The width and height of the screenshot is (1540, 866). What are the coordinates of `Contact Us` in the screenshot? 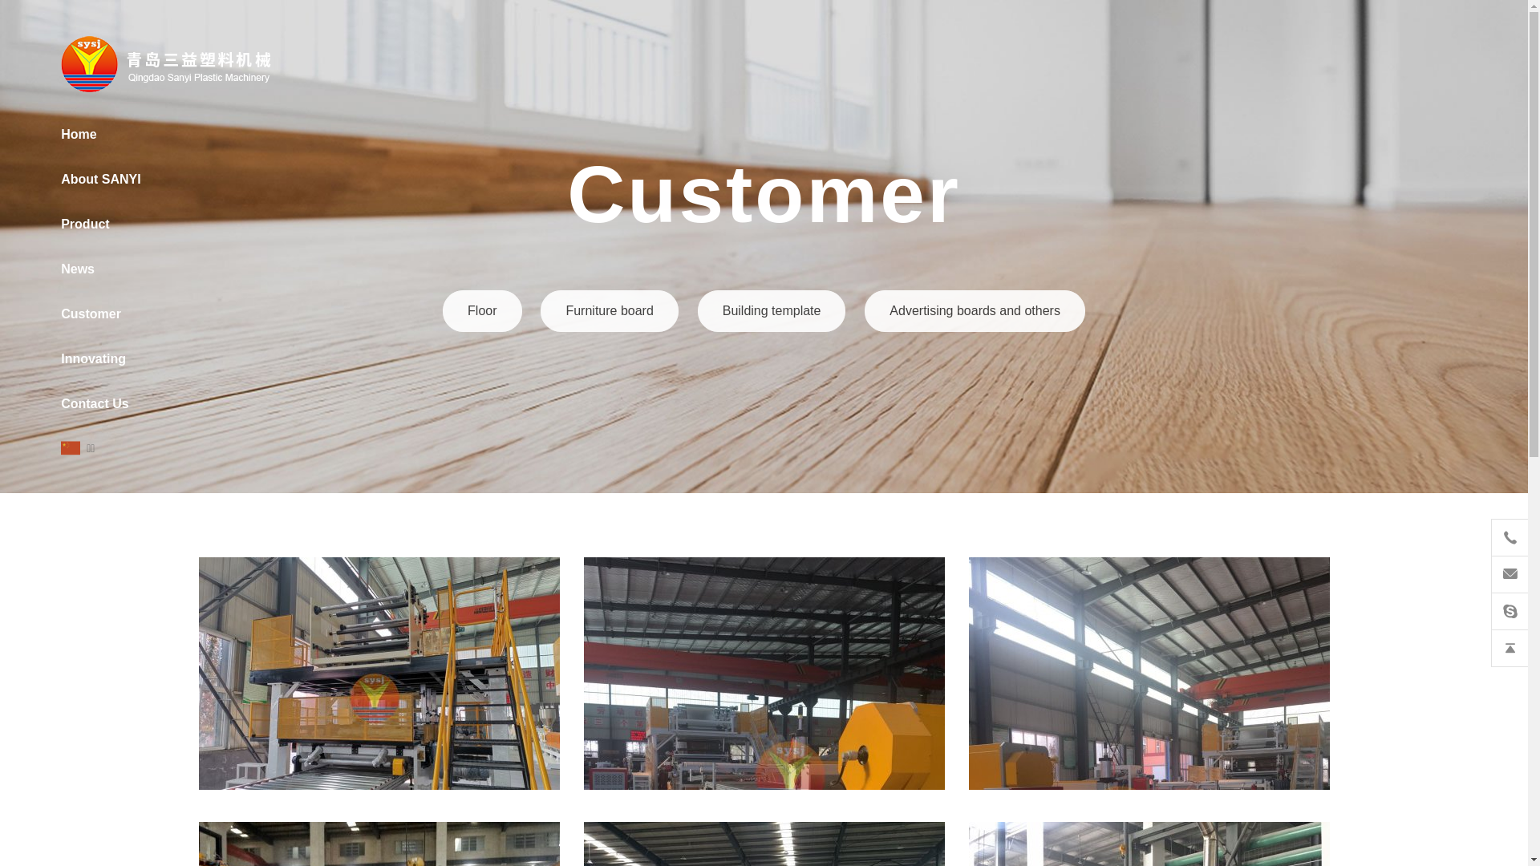 It's located at (107, 404).